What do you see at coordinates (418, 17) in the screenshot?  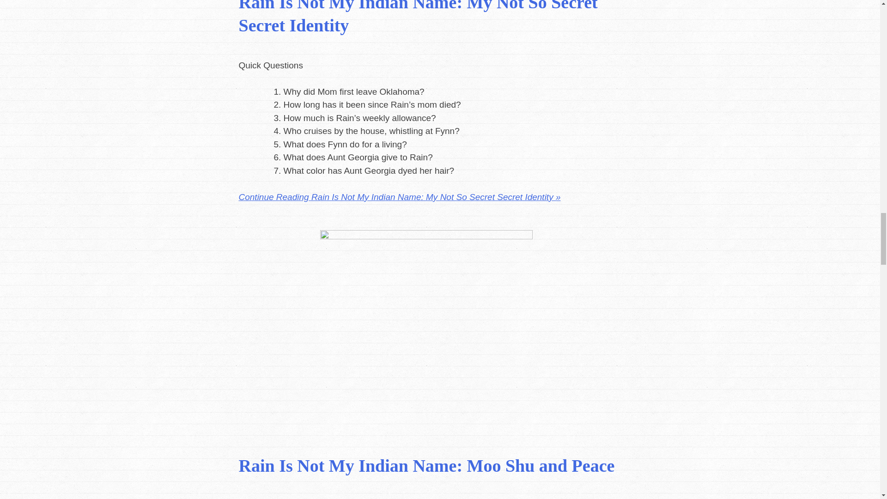 I see `Rain Is Not My Indian Name: My Not So Secret Secret Identity` at bounding box center [418, 17].